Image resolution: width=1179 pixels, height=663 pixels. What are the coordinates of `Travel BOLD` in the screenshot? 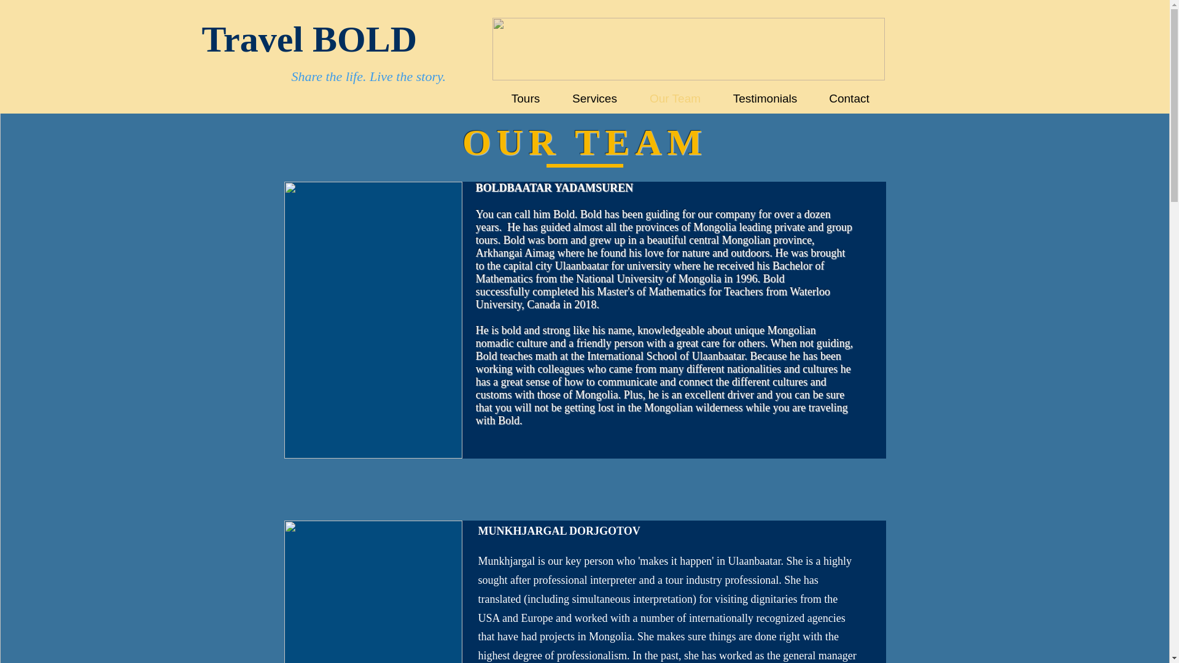 It's located at (309, 39).